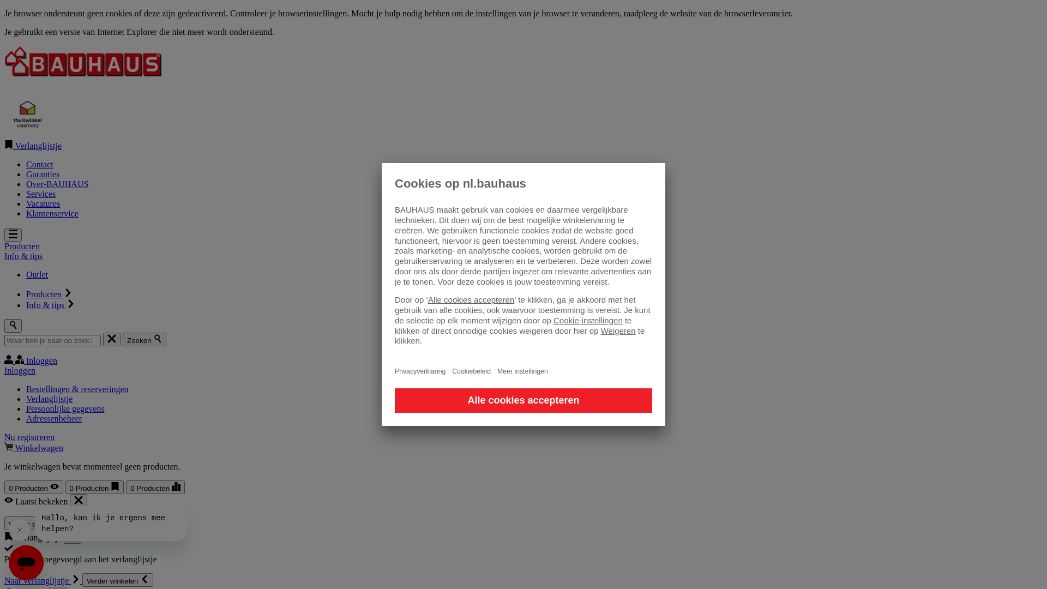 The height and width of the screenshot is (589, 1047). Describe the element at coordinates (44, 580) in the screenshot. I see `Naar verlanglijstje` at that location.